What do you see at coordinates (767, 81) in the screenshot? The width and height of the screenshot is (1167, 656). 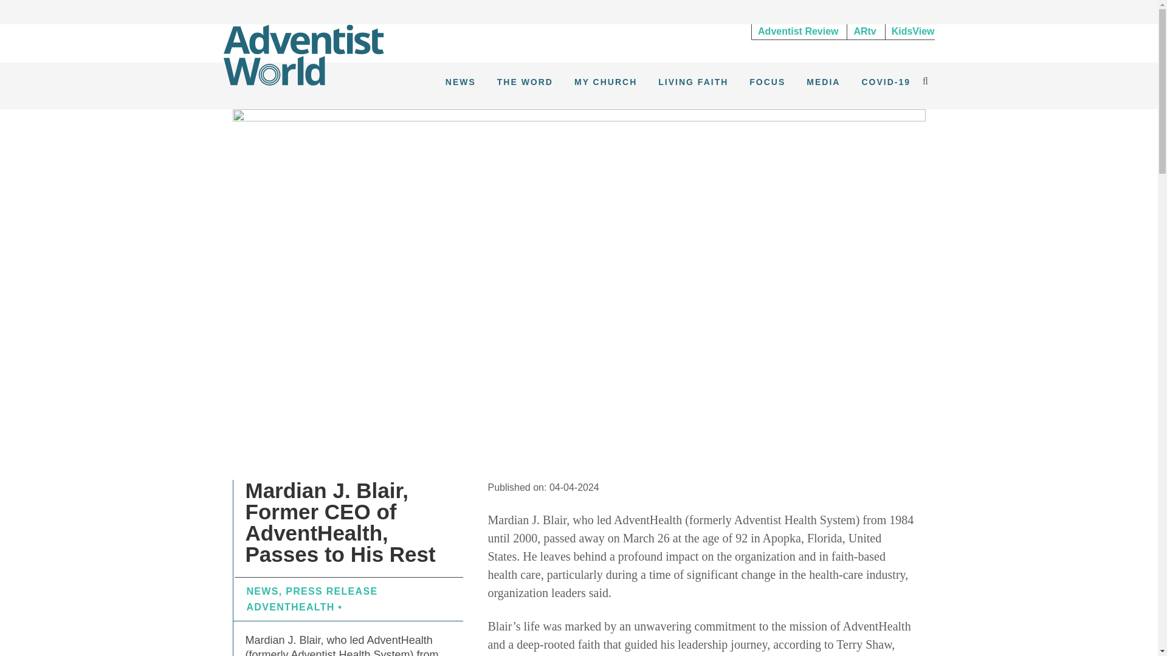 I see `FOCUS` at bounding box center [767, 81].